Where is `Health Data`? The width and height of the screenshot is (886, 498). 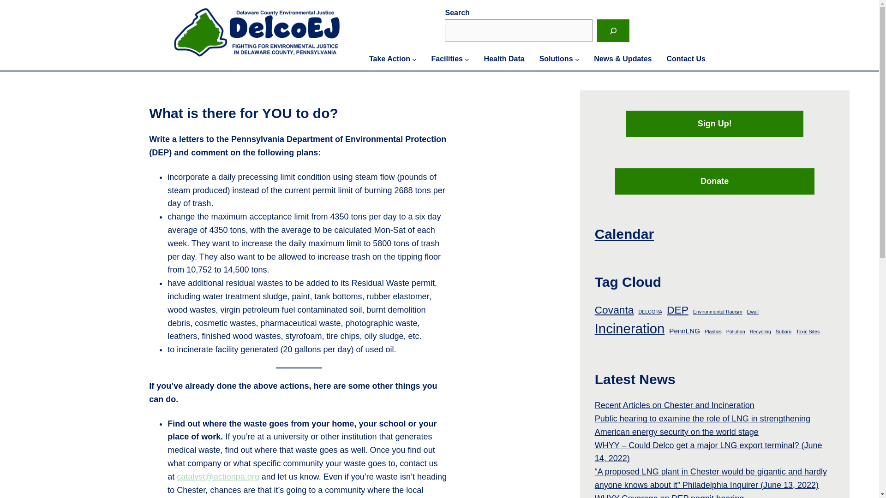
Health Data is located at coordinates (504, 59).